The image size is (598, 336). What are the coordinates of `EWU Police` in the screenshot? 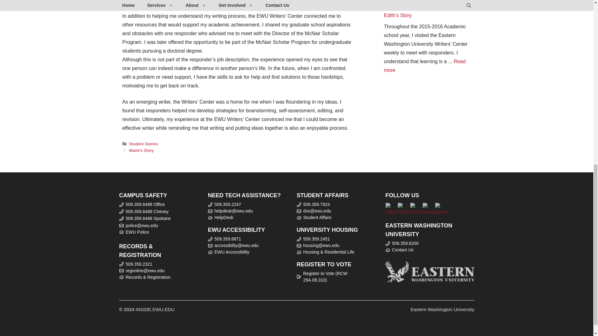 It's located at (137, 232).